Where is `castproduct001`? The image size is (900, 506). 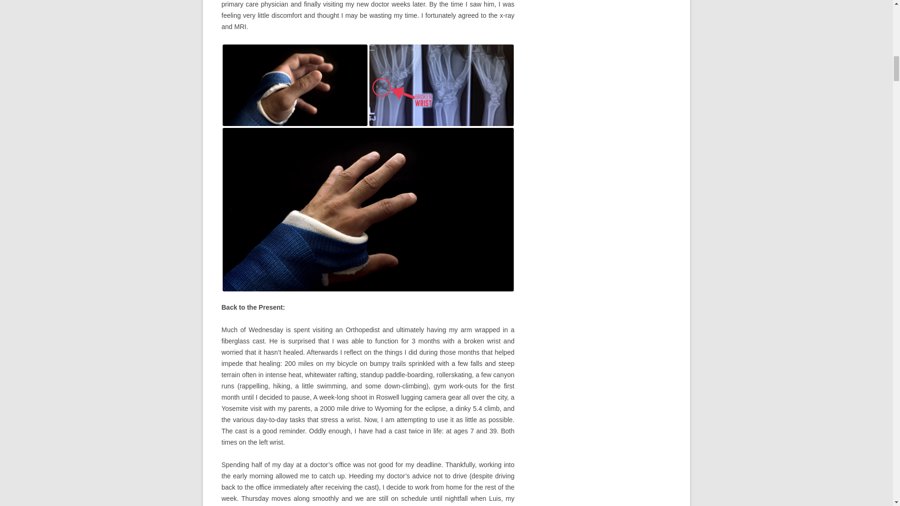 castproduct001 is located at coordinates (367, 210).